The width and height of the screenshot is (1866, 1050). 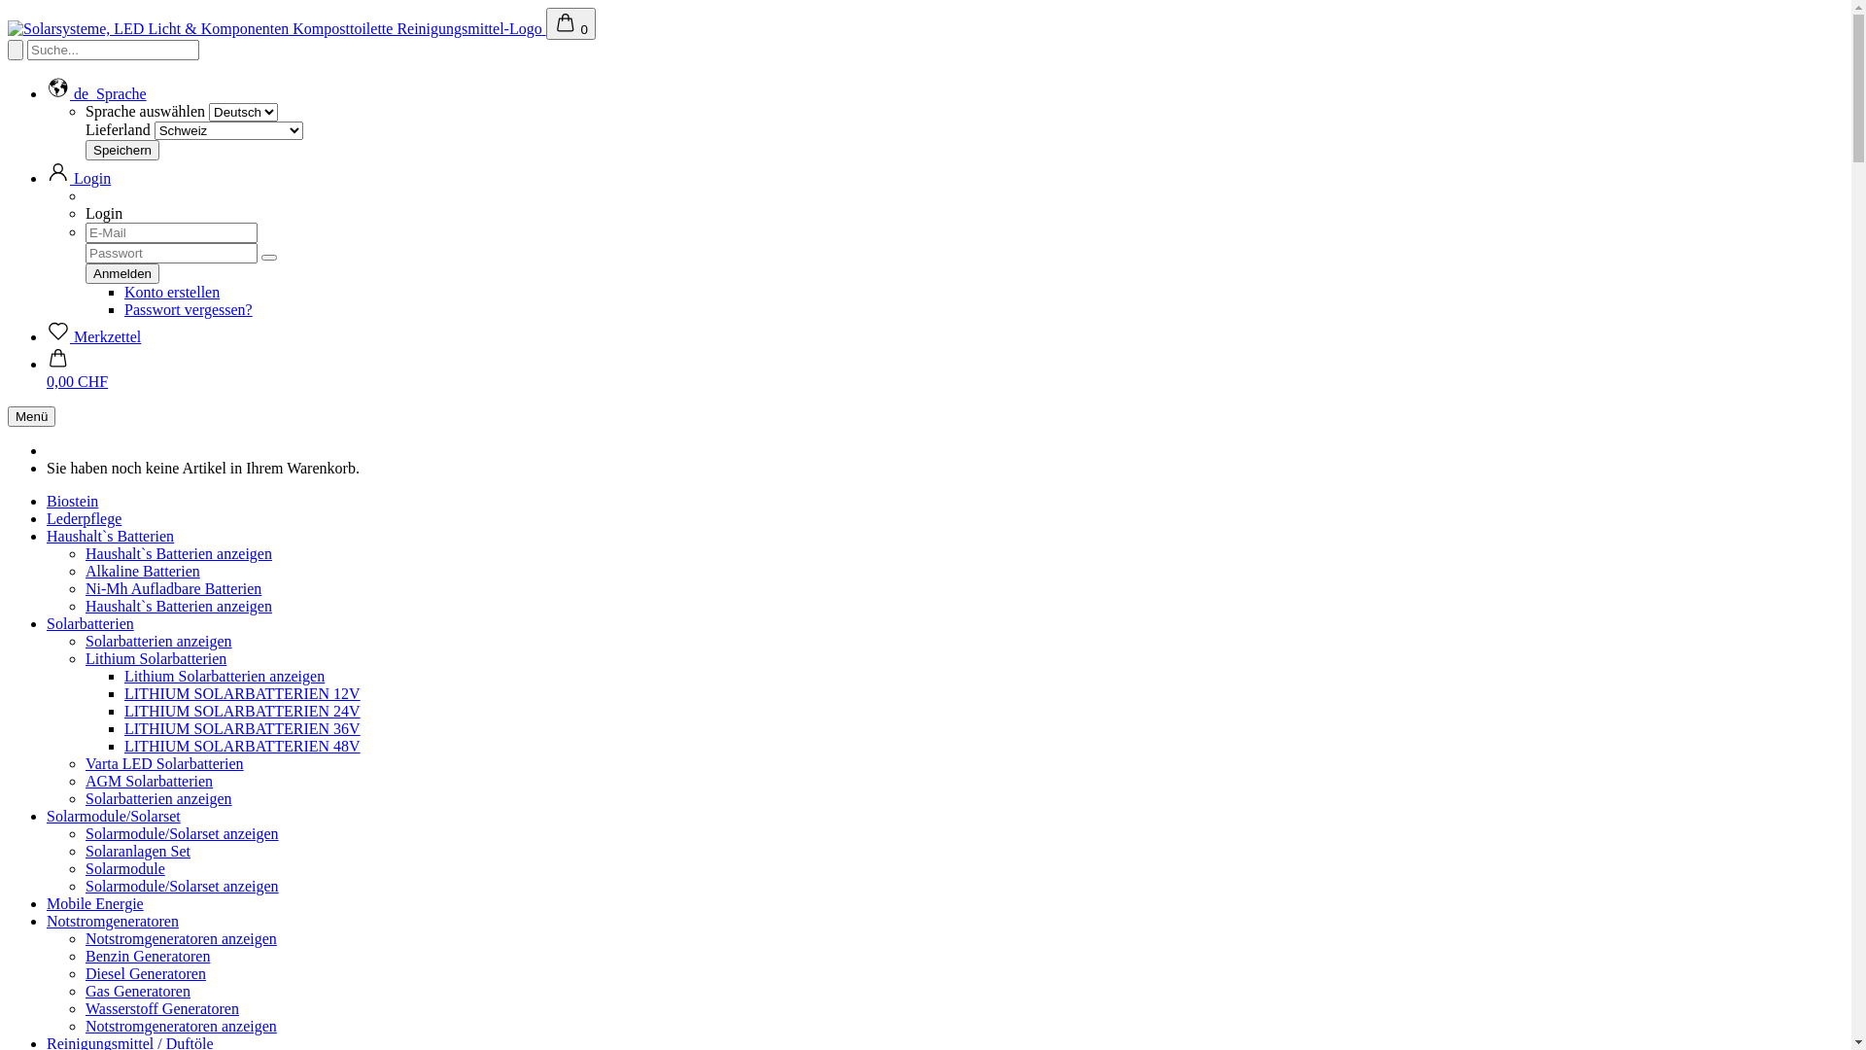 I want to click on Solarmodule/Solarset anzeigen, so click(x=183, y=887).